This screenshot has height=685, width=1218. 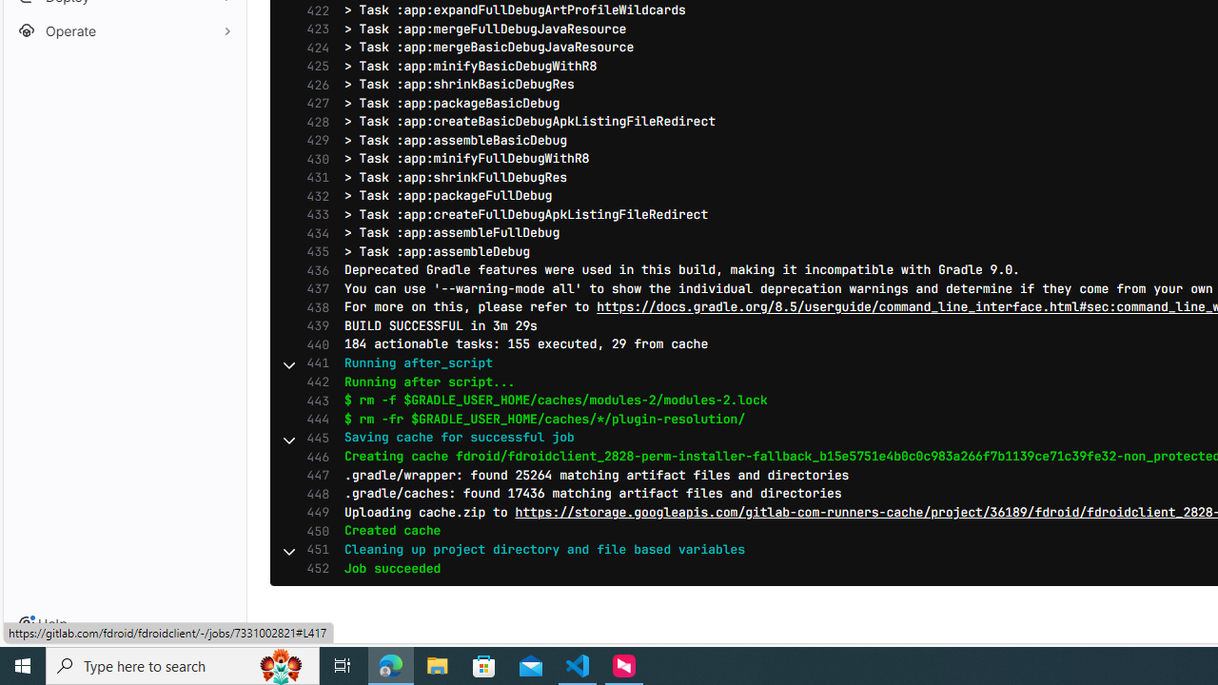 What do you see at coordinates (313, 122) in the screenshot?
I see `428` at bounding box center [313, 122].